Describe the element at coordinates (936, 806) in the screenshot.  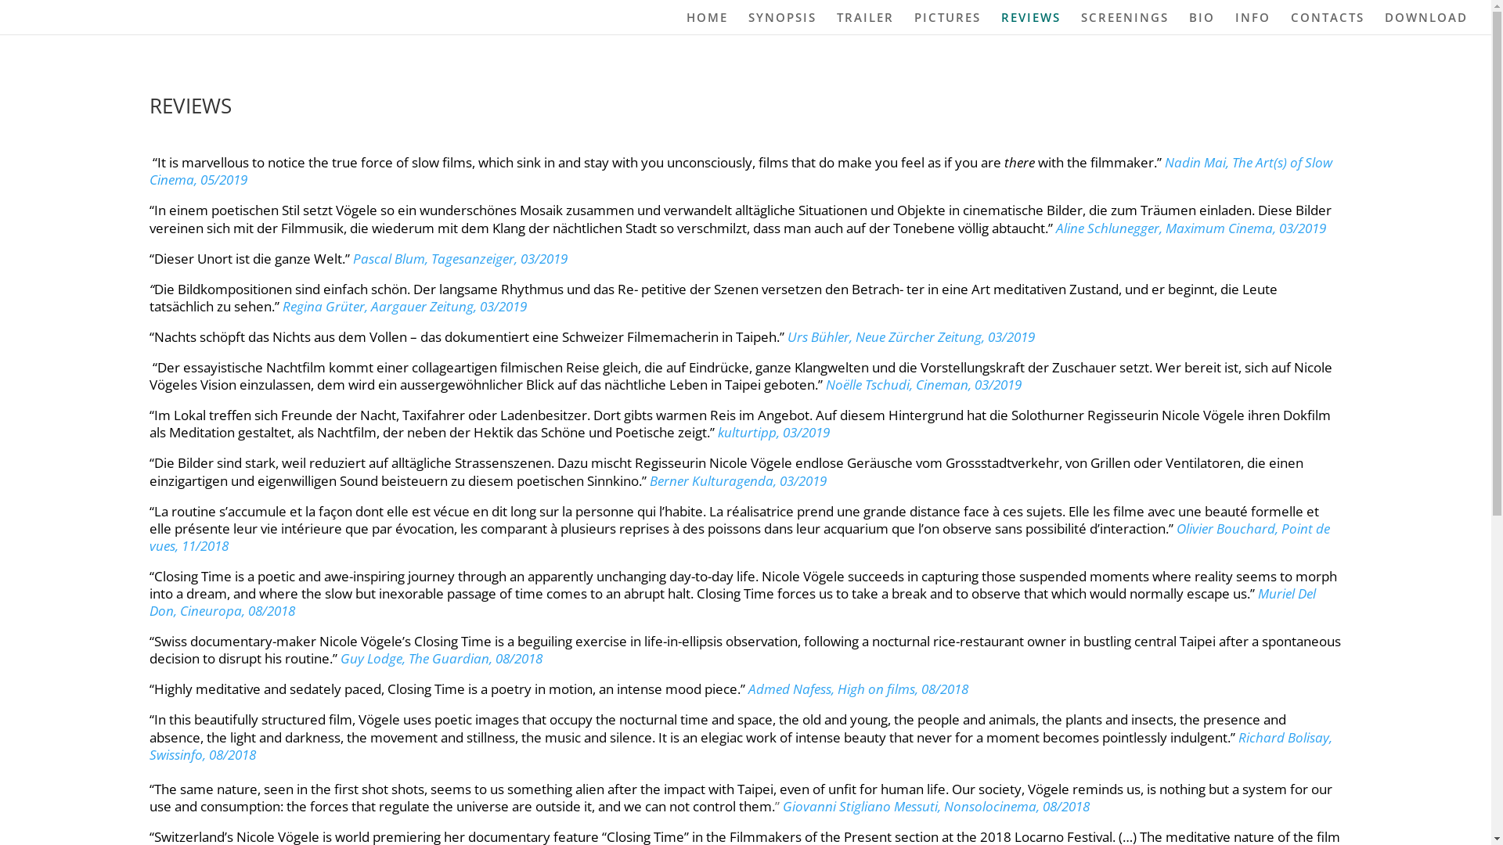
I see `Giovanni Stigliano Messuti, Nonsolocinema, 08/2018` at that location.